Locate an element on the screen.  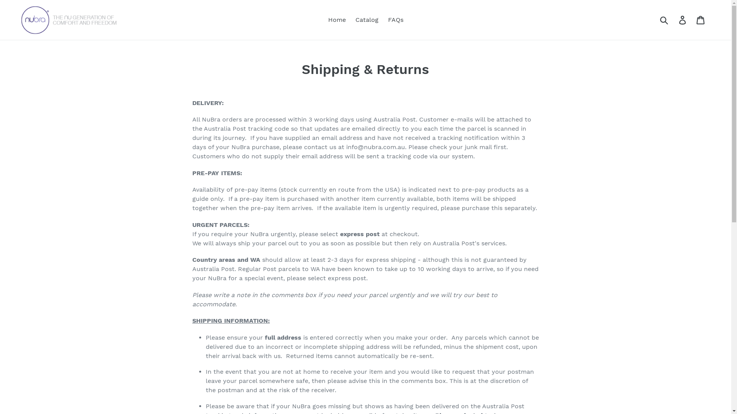
FAQs is located at coordinates (395, 20).